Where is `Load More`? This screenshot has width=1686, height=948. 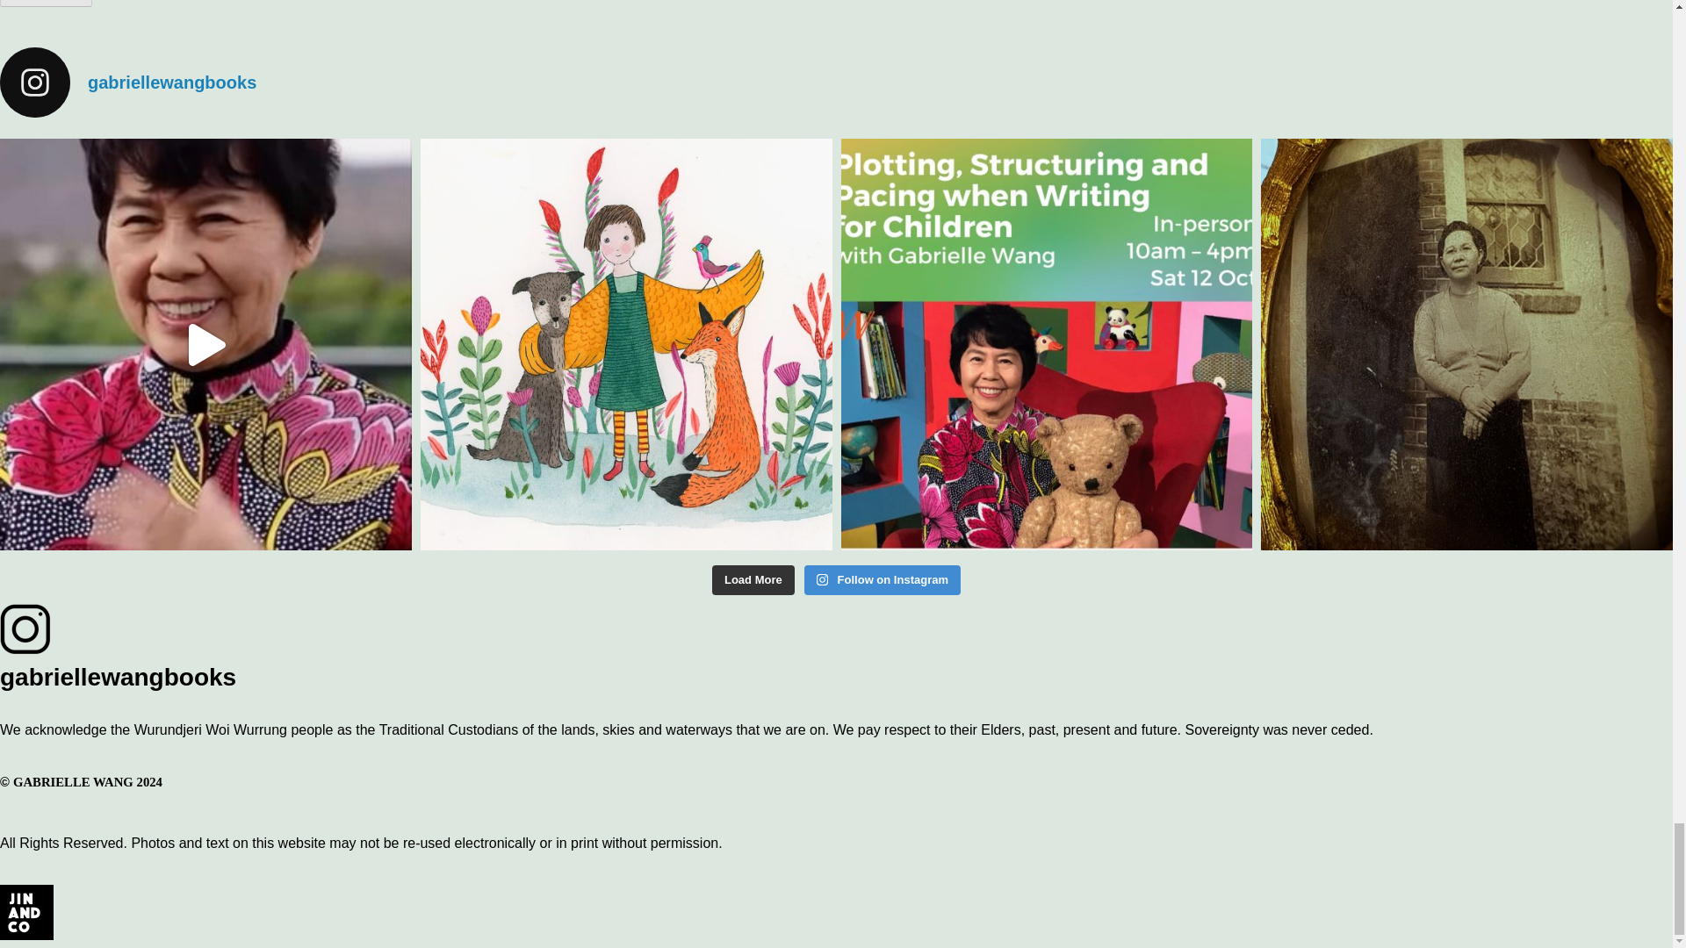
Load More is located at coordinates (753, 579).